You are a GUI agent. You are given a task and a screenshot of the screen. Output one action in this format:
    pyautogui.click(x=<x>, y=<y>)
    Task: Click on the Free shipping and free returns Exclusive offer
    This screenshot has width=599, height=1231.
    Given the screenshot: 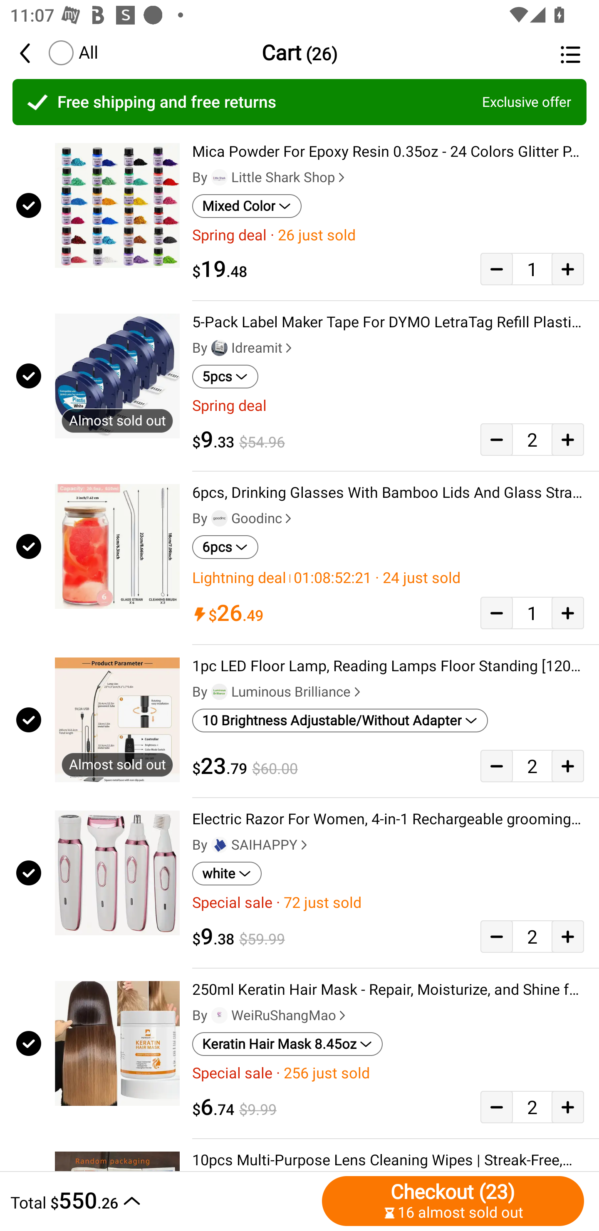 What is the action you would take?
    pyautogui.click(x=299, y=102)
    